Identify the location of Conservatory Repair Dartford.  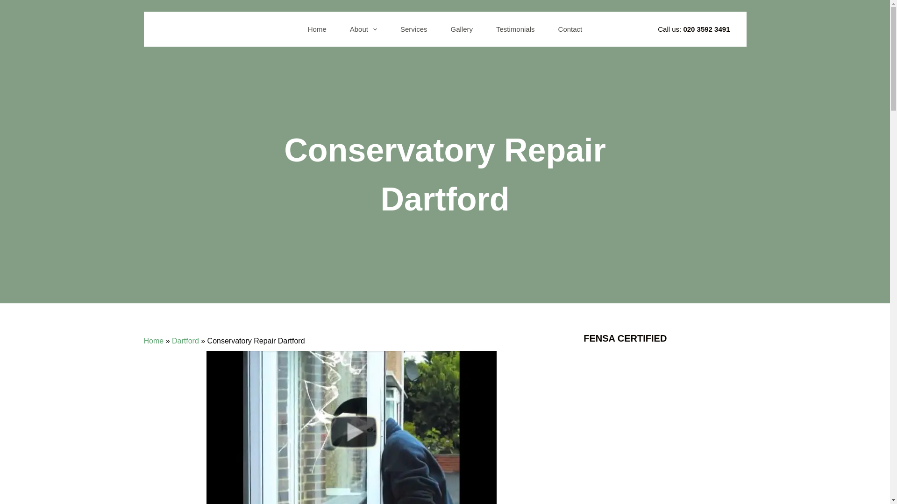
(445, 175).